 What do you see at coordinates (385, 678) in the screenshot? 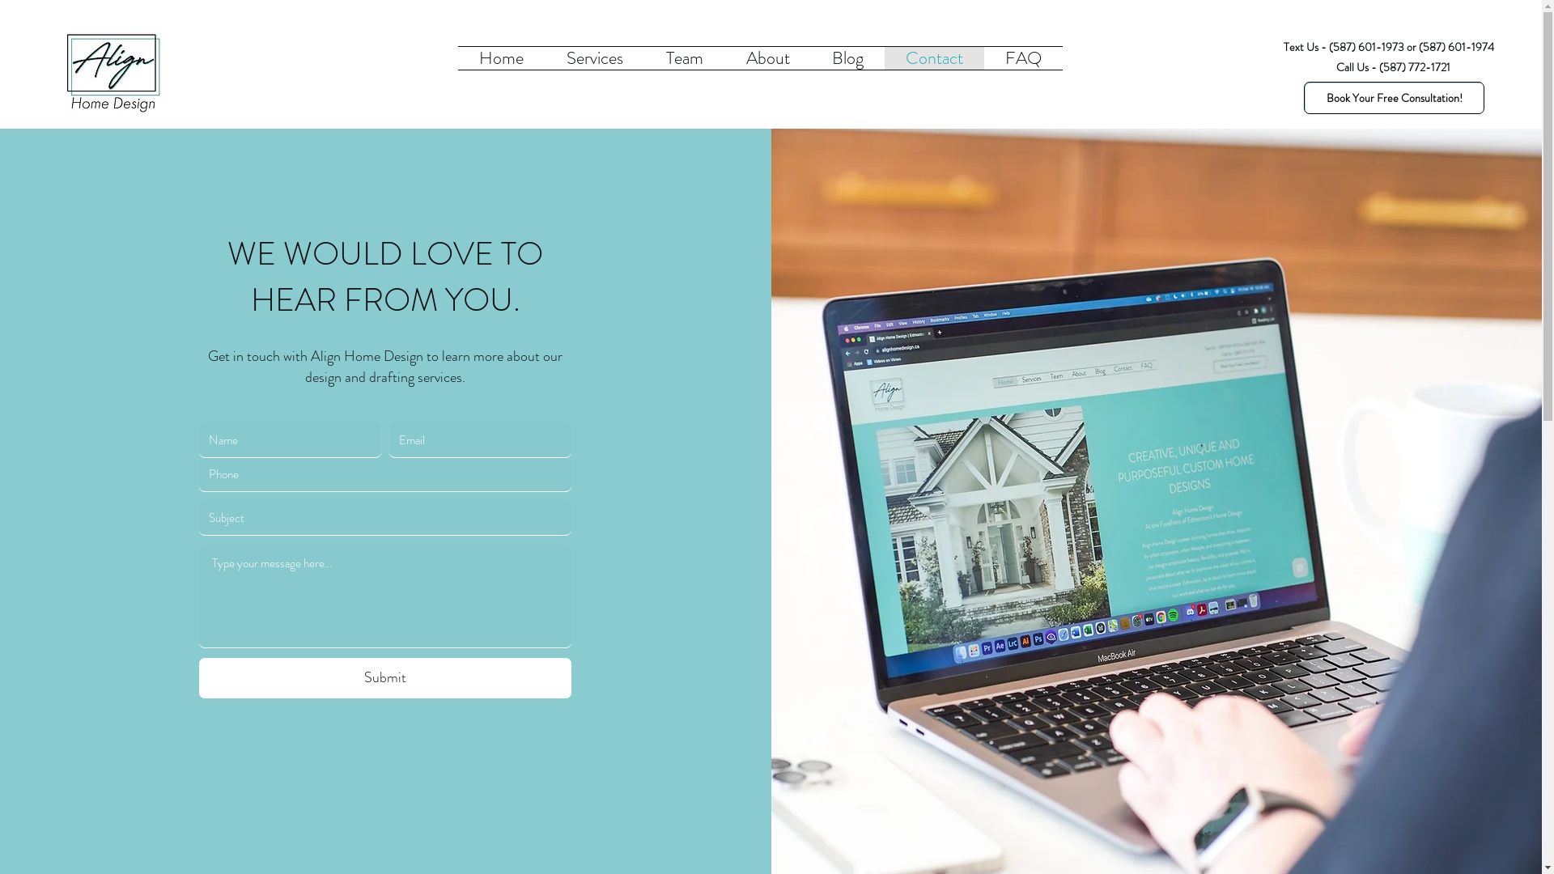
I see `Submit` at bounding box center [385, 678].